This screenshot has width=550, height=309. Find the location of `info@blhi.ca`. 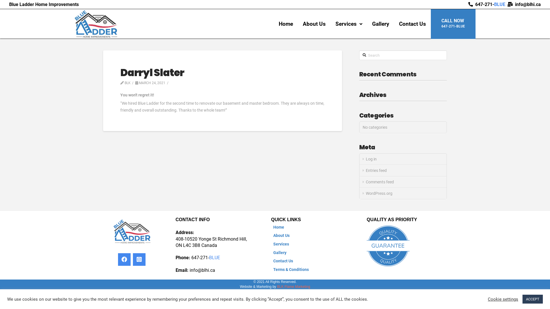

info@blhi.ca is located at coordinates (202, 270).